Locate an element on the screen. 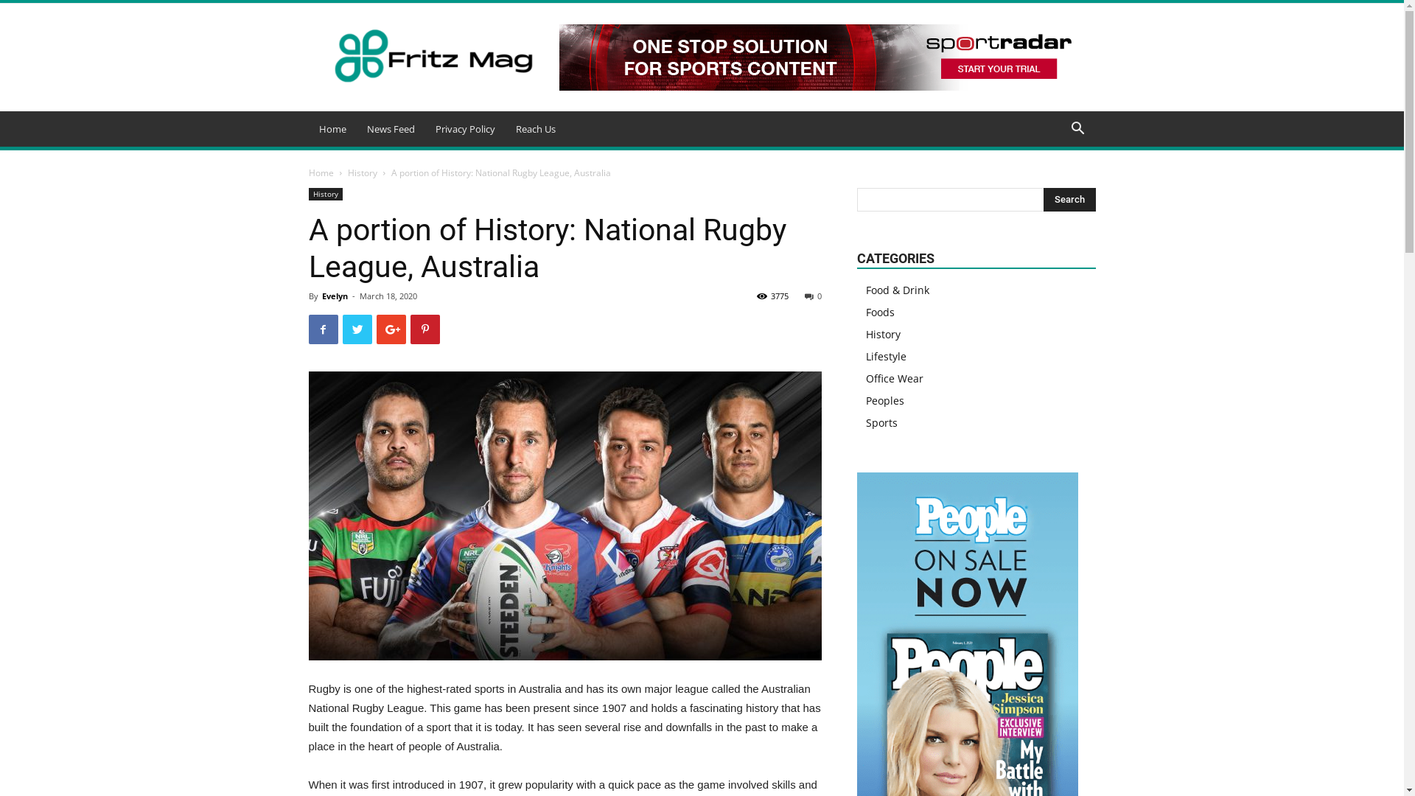  Home is located at coordinates (332, 129).